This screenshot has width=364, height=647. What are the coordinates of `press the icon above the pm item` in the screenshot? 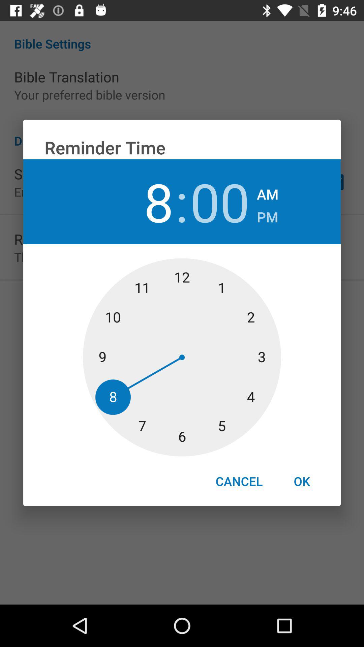 It's located at (268, 192).